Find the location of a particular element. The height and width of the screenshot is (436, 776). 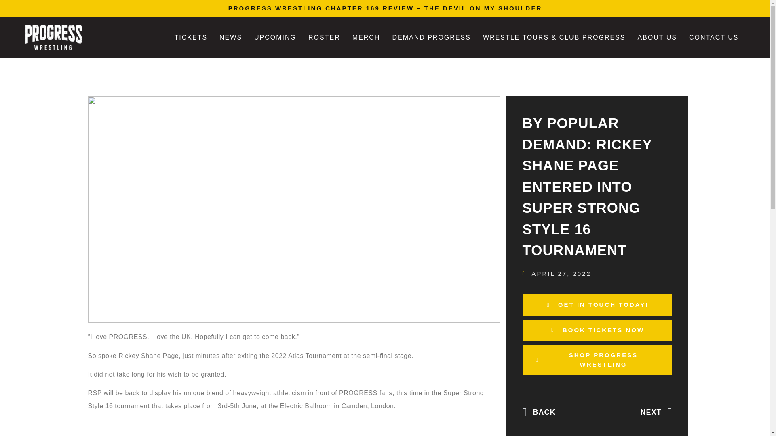

NEWS is located at coordinates (231, 37).